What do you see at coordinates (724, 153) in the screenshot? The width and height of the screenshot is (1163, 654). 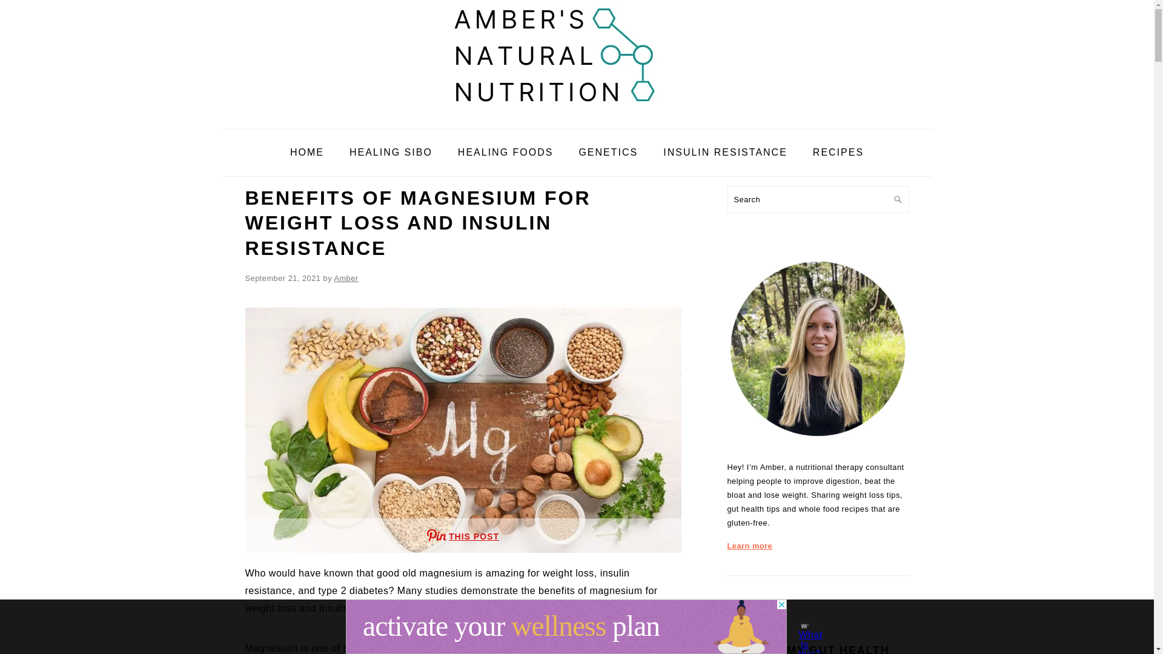 I see `INSULIN RESISTANCE` at bounding box center [724, 153].